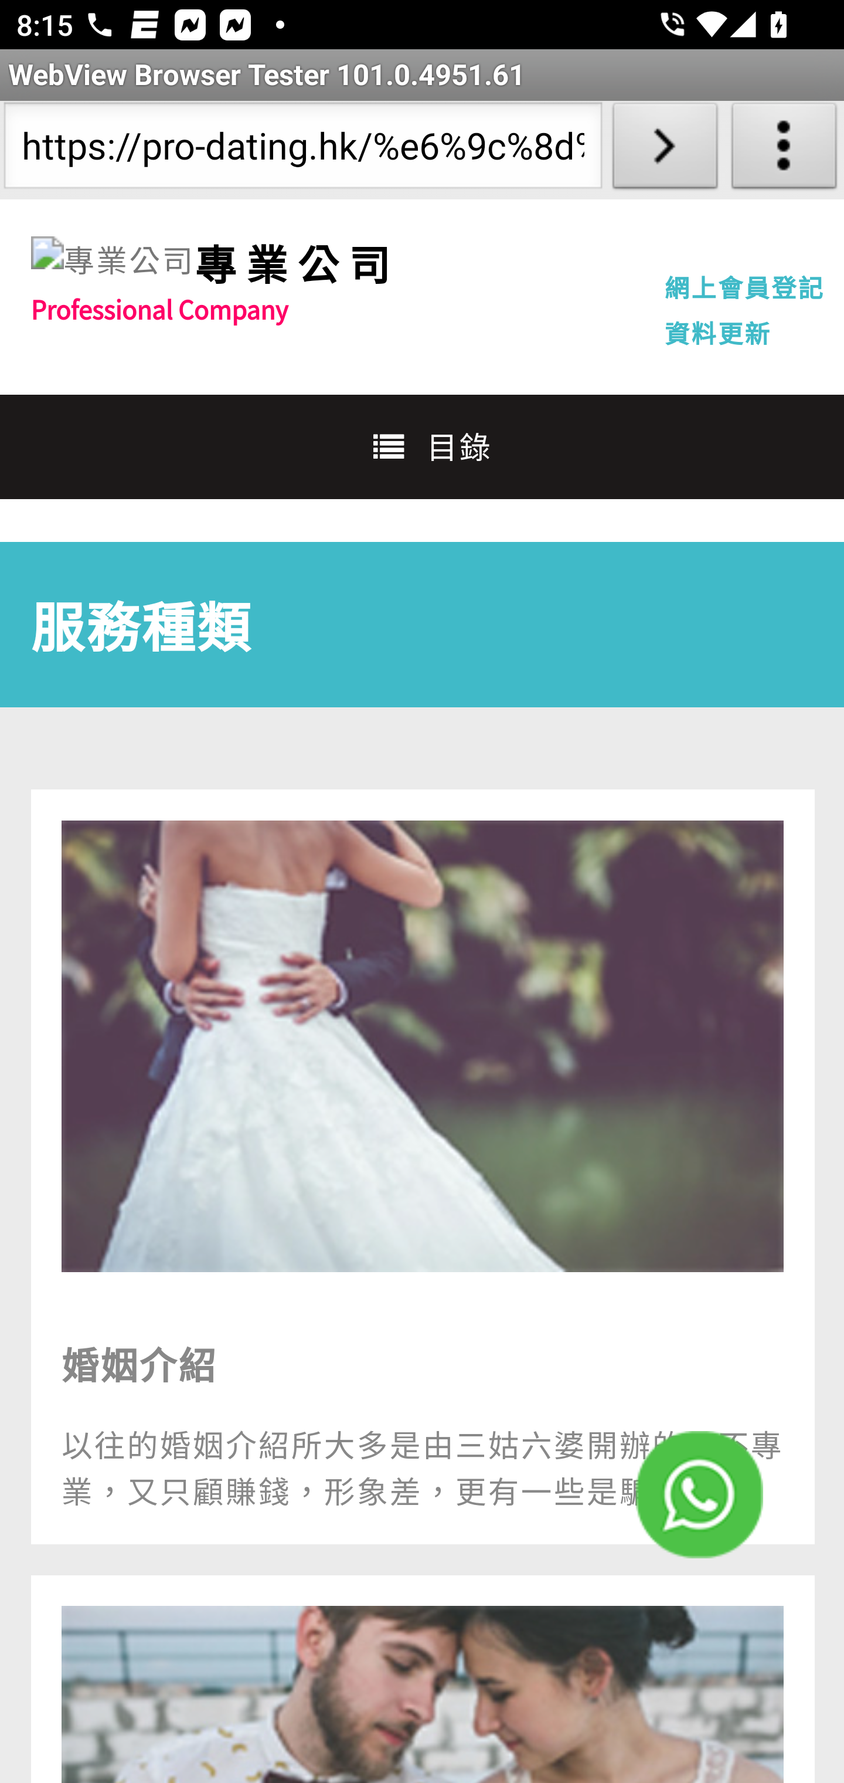 This screenshot has width=844, height=1783. What do you see at coordinates (717, 332) in the screenshot?
I see `資料更新` at bounding box center [717, 332].